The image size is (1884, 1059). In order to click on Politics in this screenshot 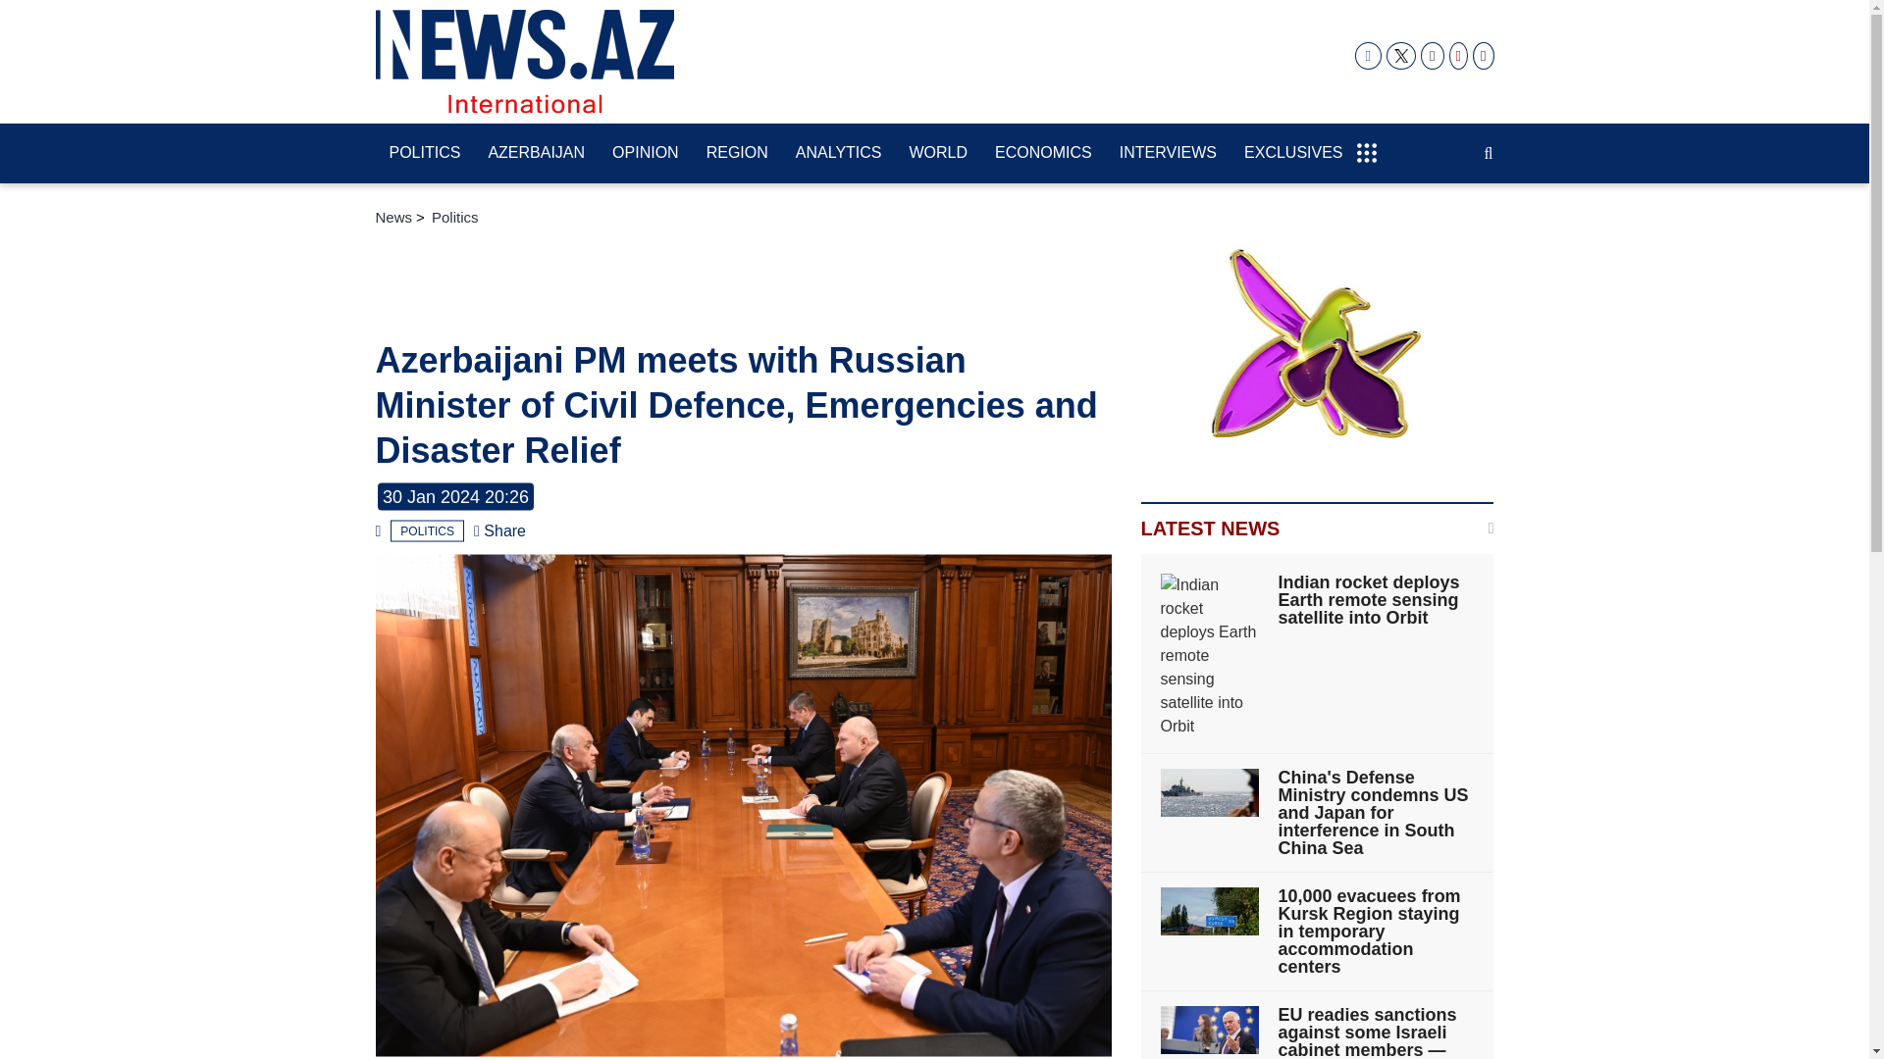, I will do `click(426, 531)`.